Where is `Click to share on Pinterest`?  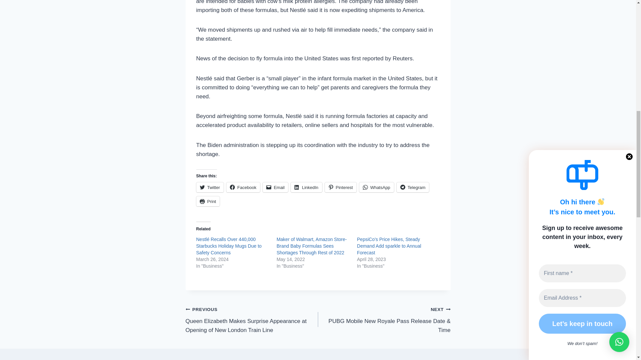
Click to share on Pinterest is located at coordinates (341, 187).